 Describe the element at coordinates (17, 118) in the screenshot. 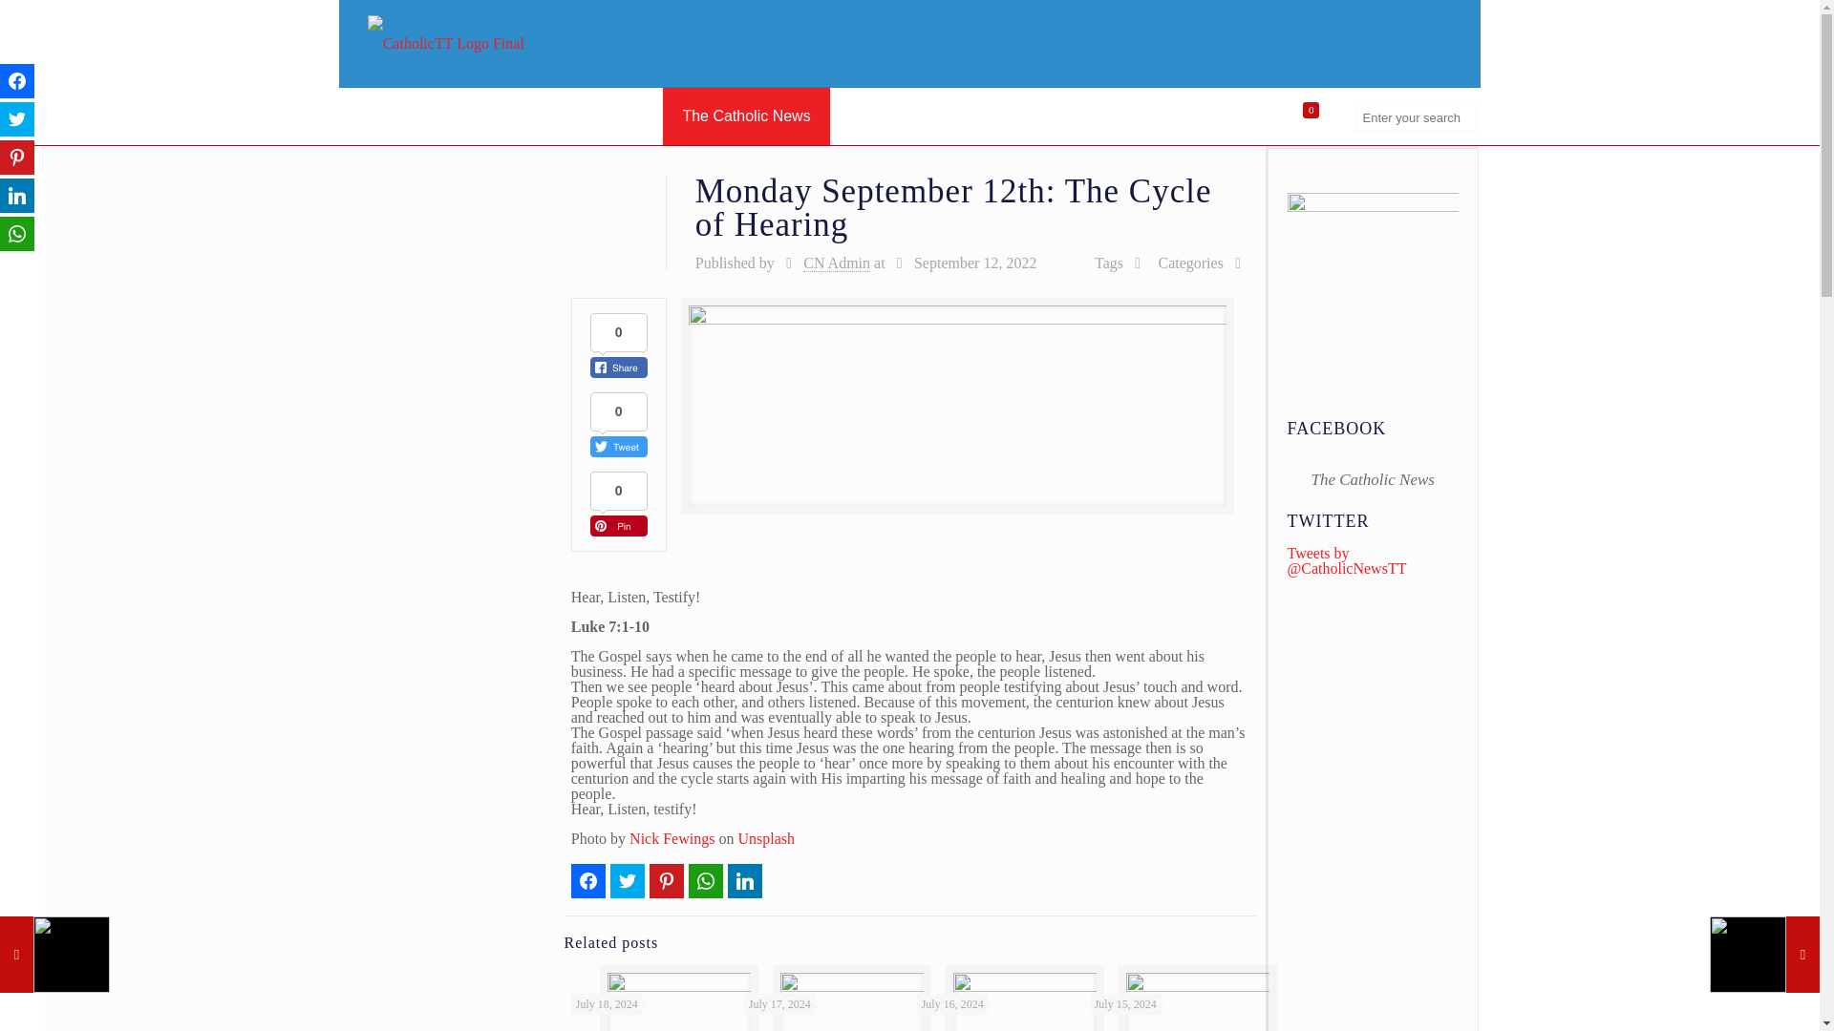

I see `Share on Twitter` at that location.